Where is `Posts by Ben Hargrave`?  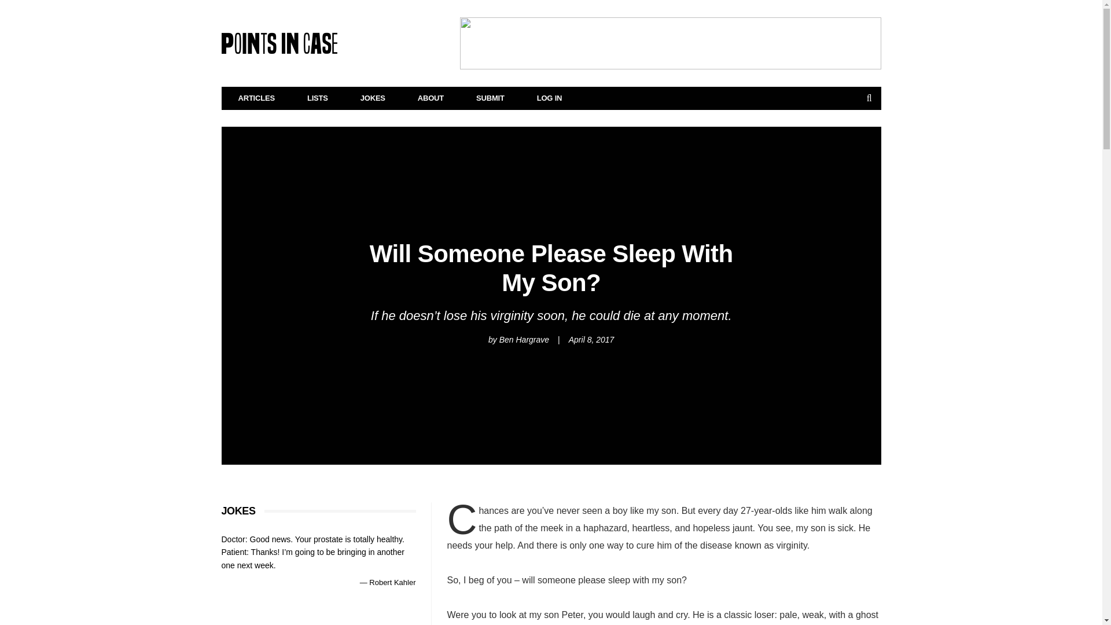 Posts by Ben Hargrave is located at coordinates (524, 339).